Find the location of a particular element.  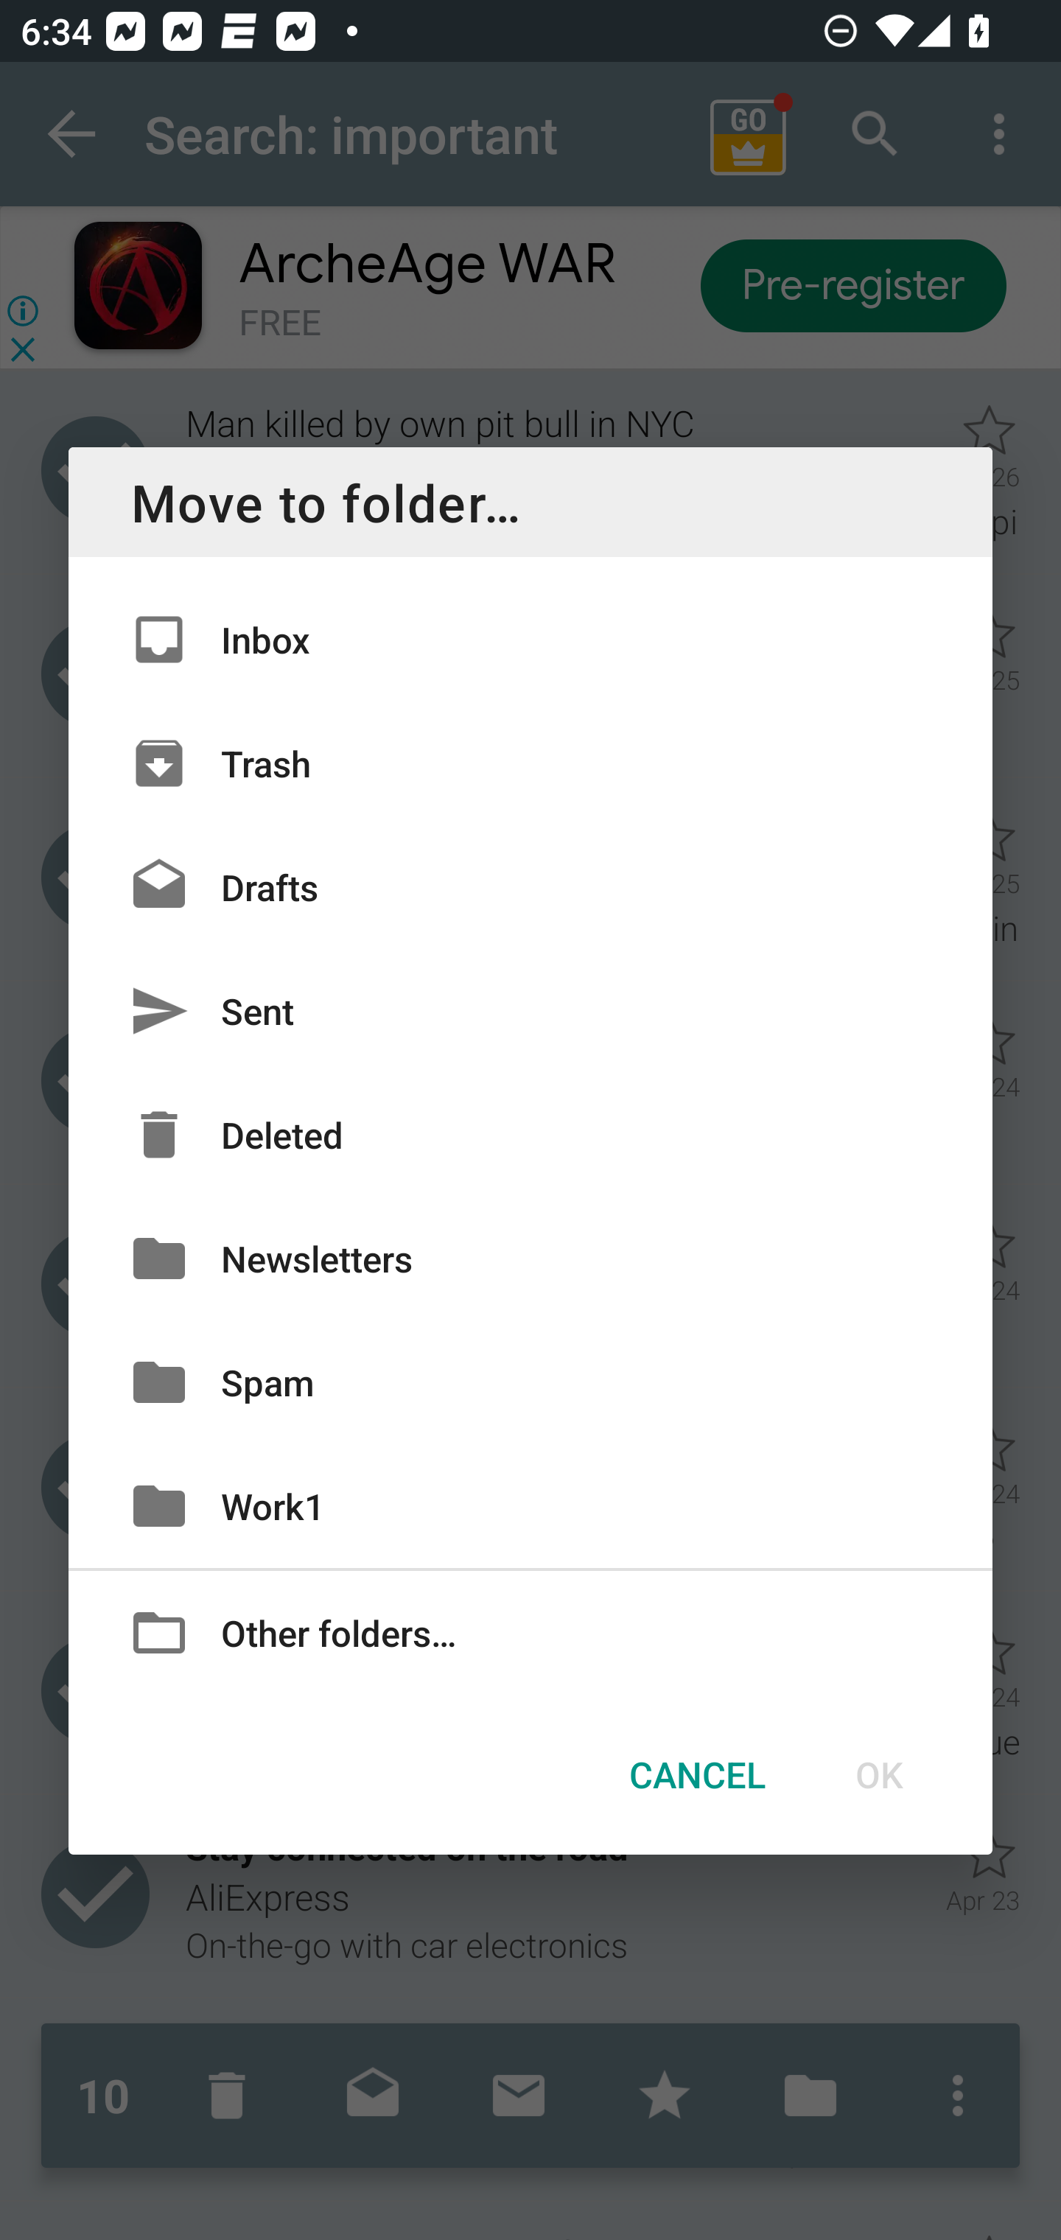

Work1 is located at coordinates (530, 1506).